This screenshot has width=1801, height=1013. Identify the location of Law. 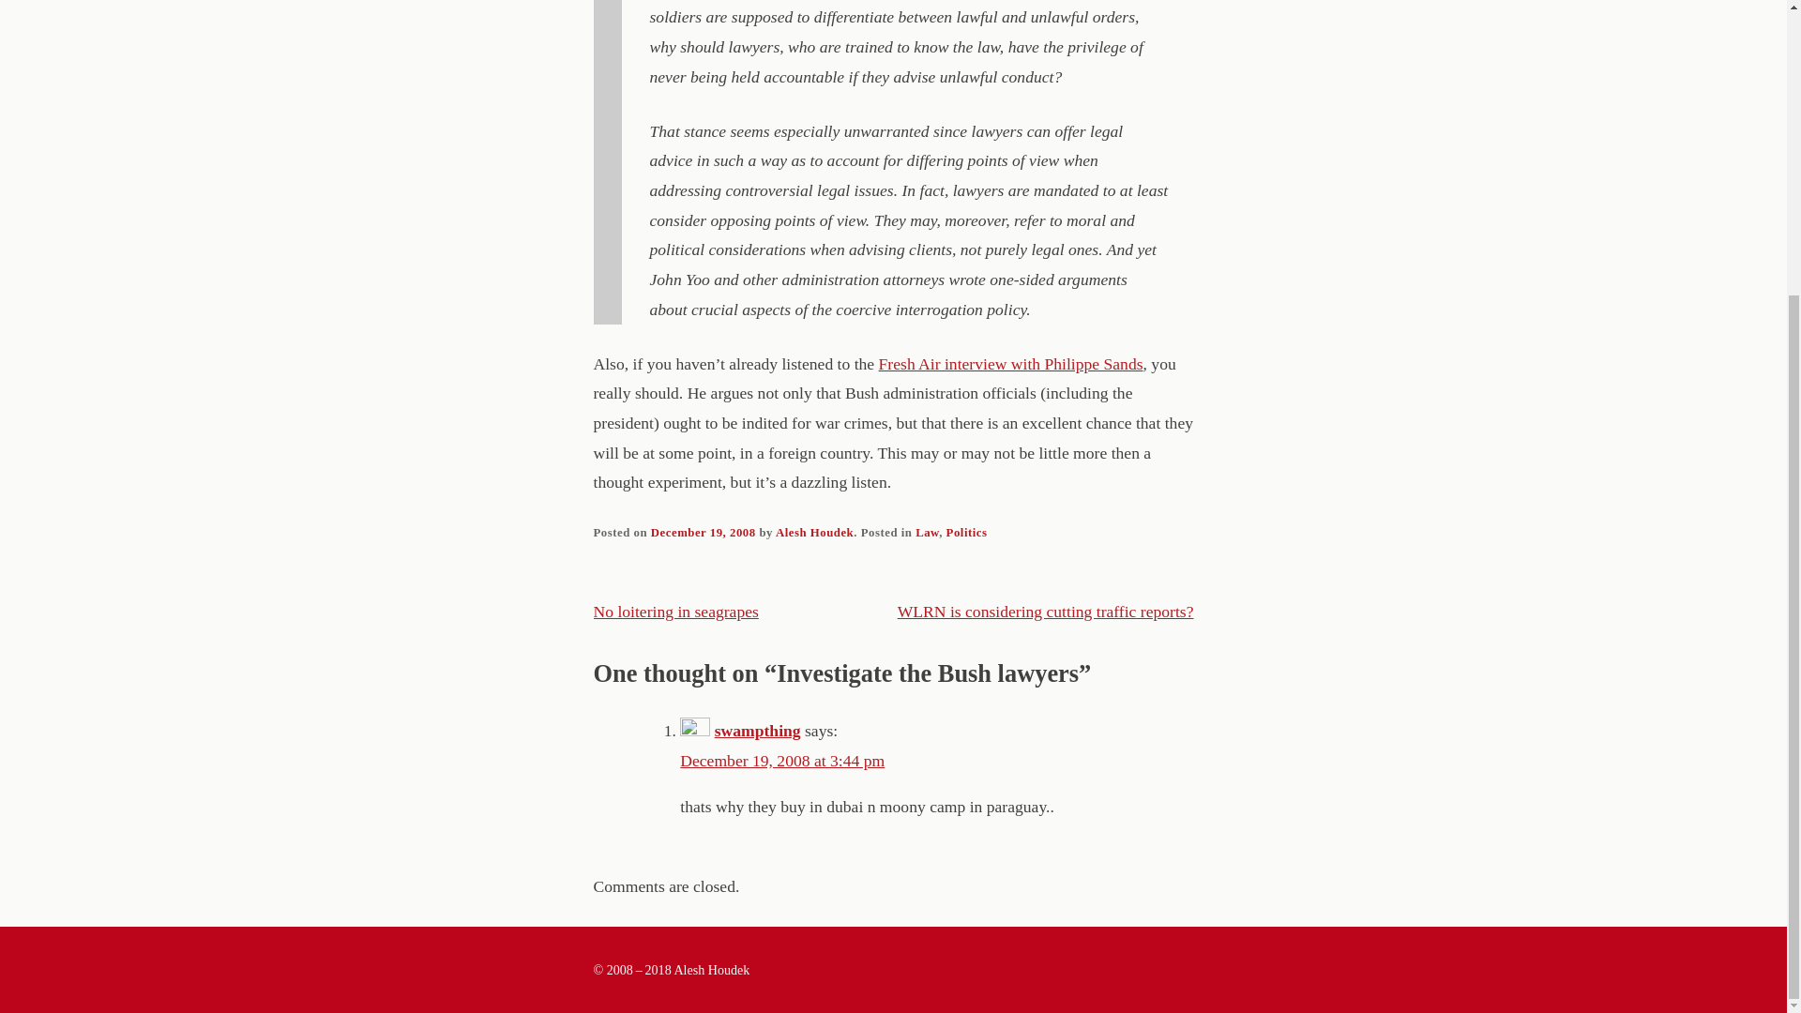
(927, 532).